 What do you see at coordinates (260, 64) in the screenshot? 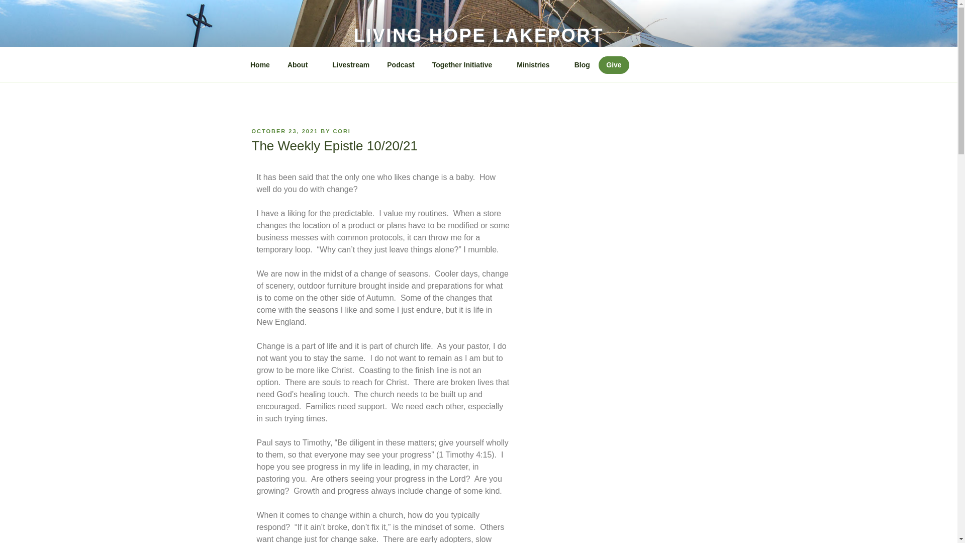
I see `Home` at bounding box center [260, 64].